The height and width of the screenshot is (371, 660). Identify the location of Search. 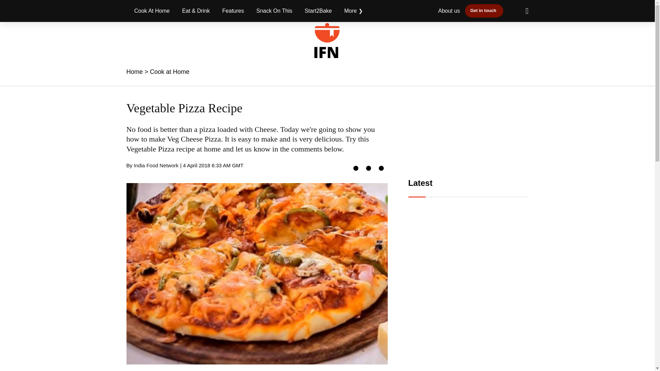
(524, 11).